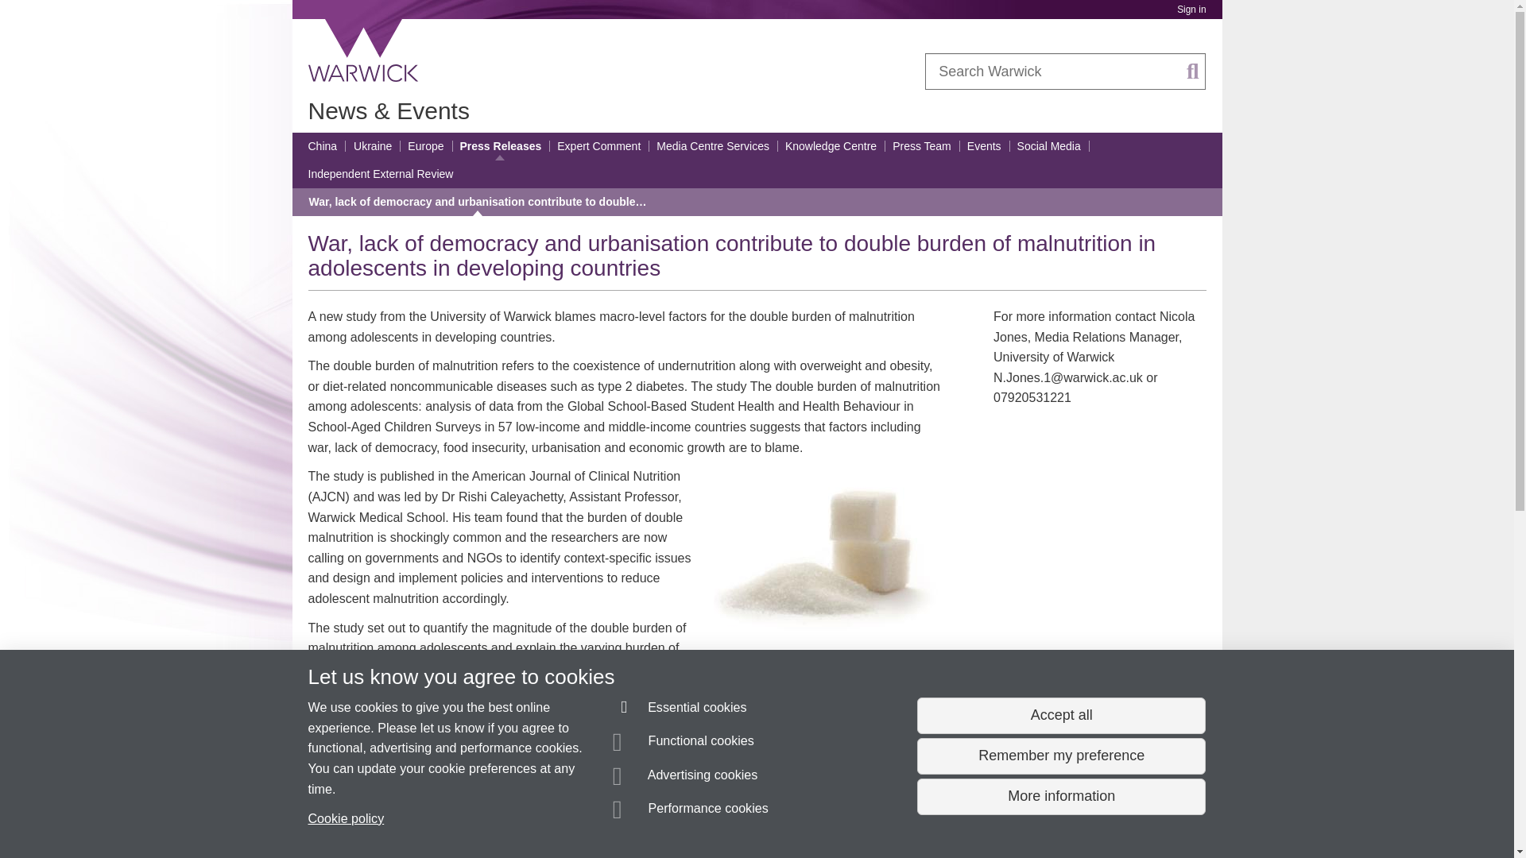  Describe the element at coordinates (922, 146) in the screenshot. I see `Press Team` at that location.